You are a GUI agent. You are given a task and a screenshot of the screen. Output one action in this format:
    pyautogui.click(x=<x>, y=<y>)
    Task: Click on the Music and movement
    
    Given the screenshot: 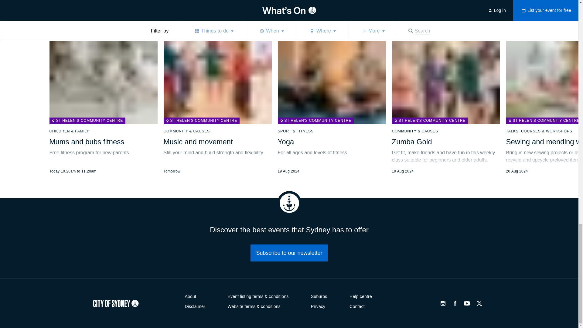 What is the action you would take?
    pyautogui.click(x=198, y=142)
    